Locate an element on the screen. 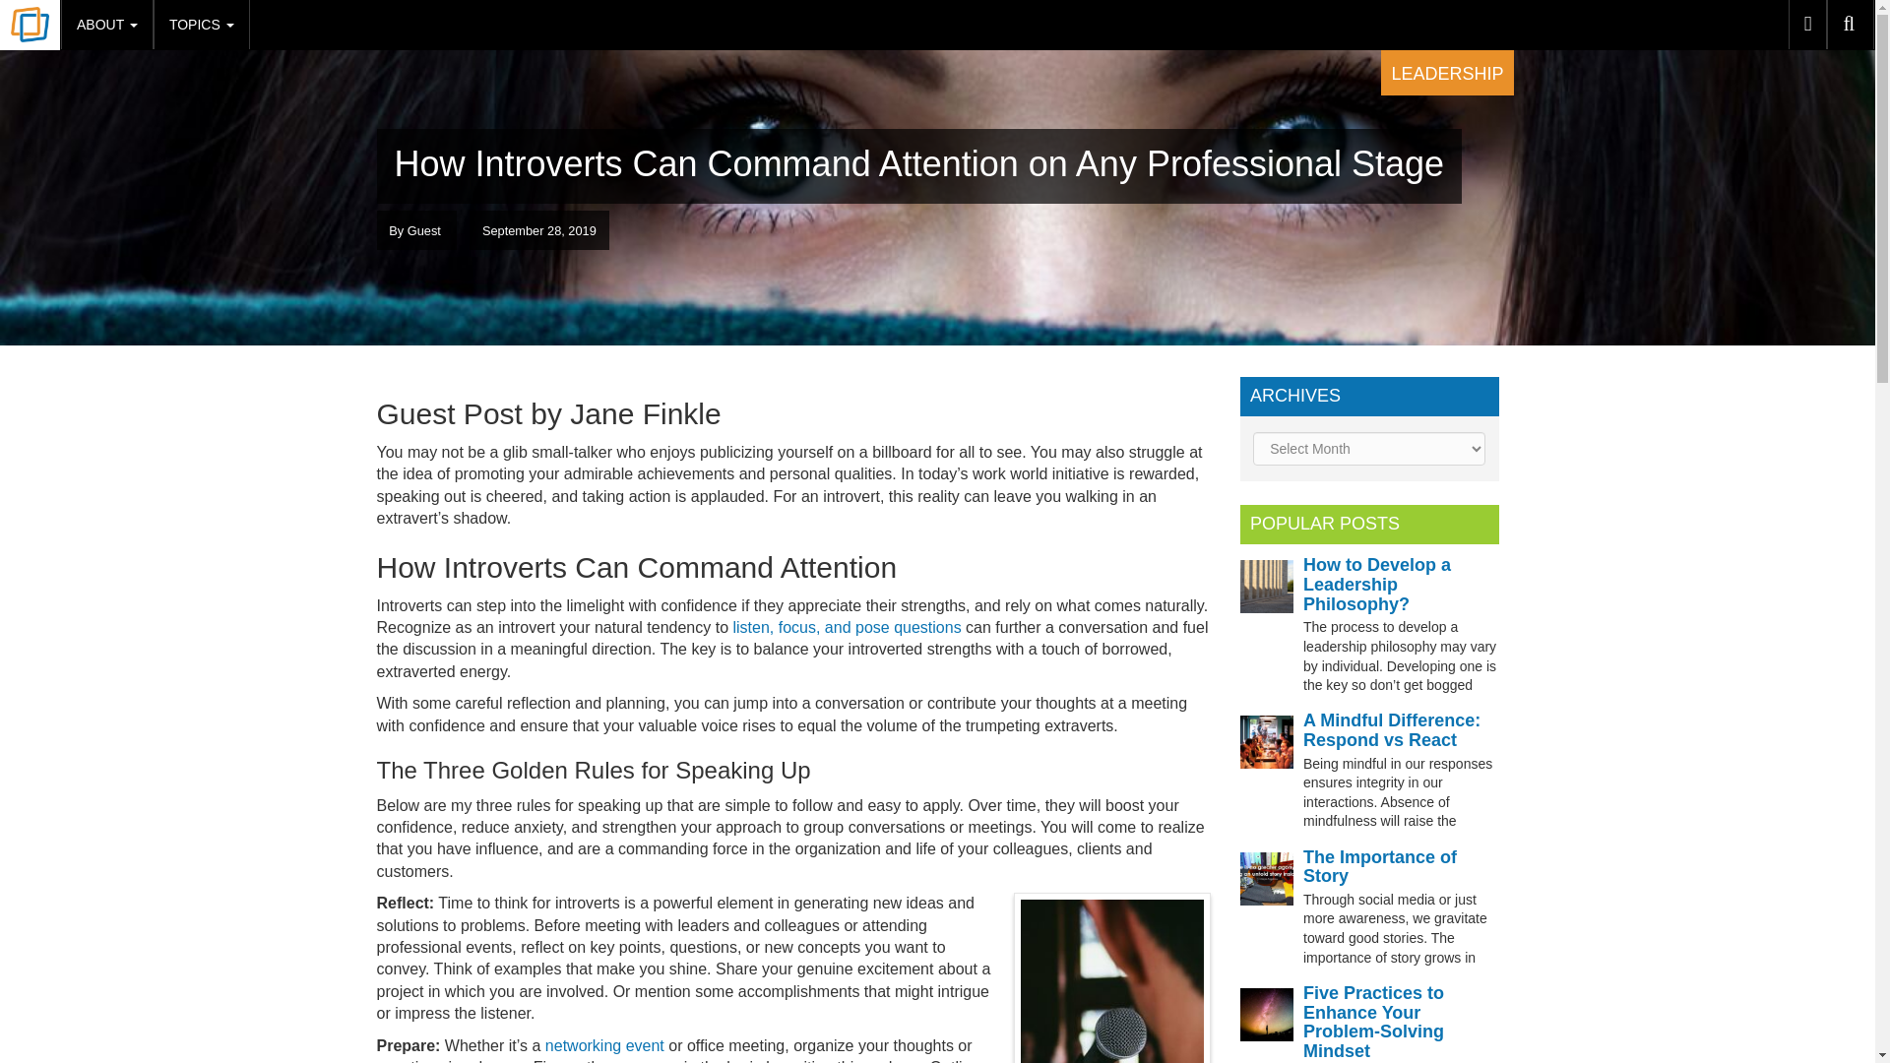 The width and height of the screenshot is (1890, 1063). LEADERSHIP is located at coordinates (1447, 73).